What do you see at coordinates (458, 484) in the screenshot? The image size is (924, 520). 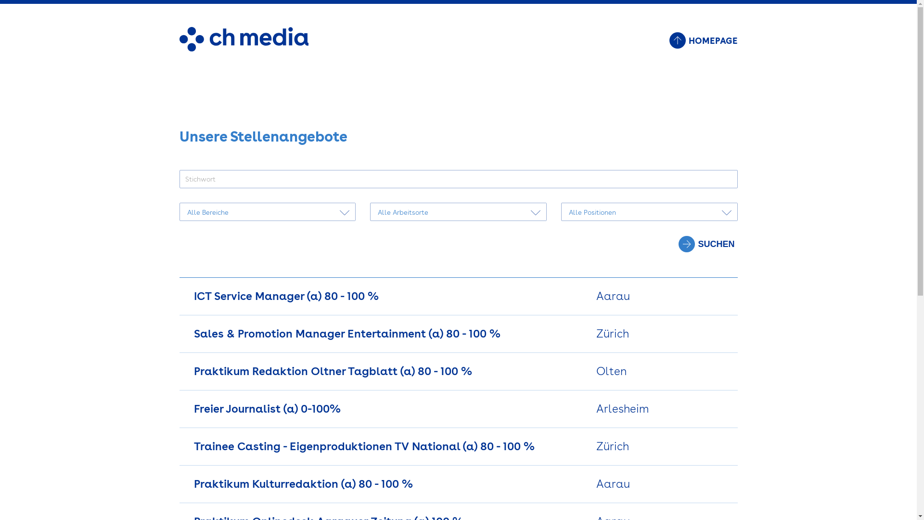 I see `Praktikum Kulturredaktion (a) 80 - 100 %
Aarau` at bounding box center [458, 484].